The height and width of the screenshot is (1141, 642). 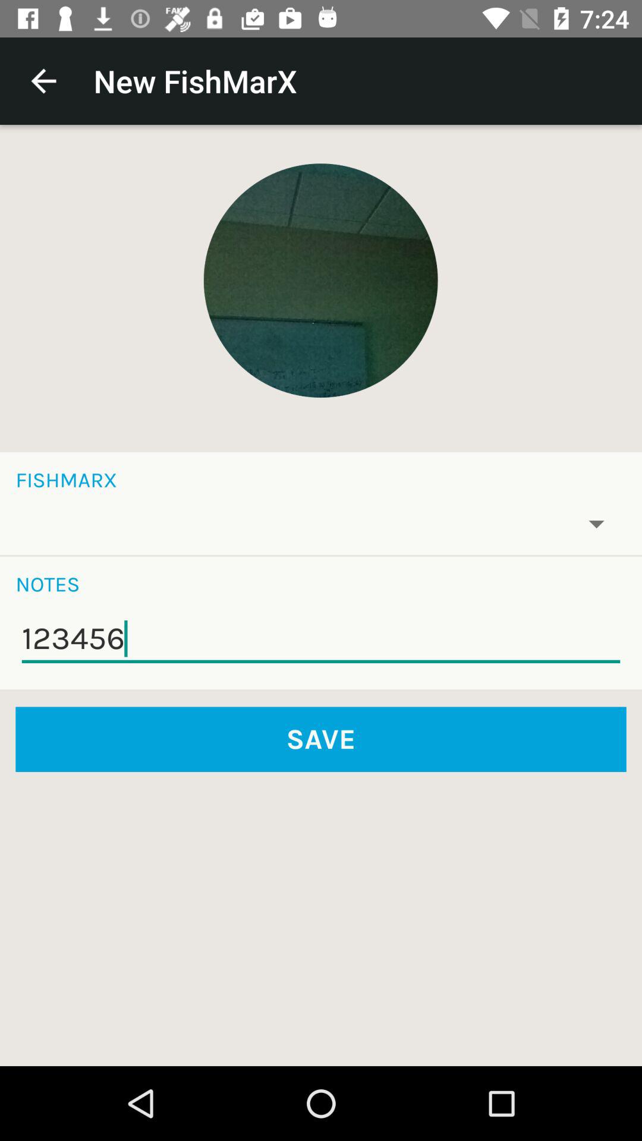 What do you see at coordinates (43, 81) in the screenshot?
I see `choose the icon to the left of new fishmarx item` at bounding box center [43, 81].